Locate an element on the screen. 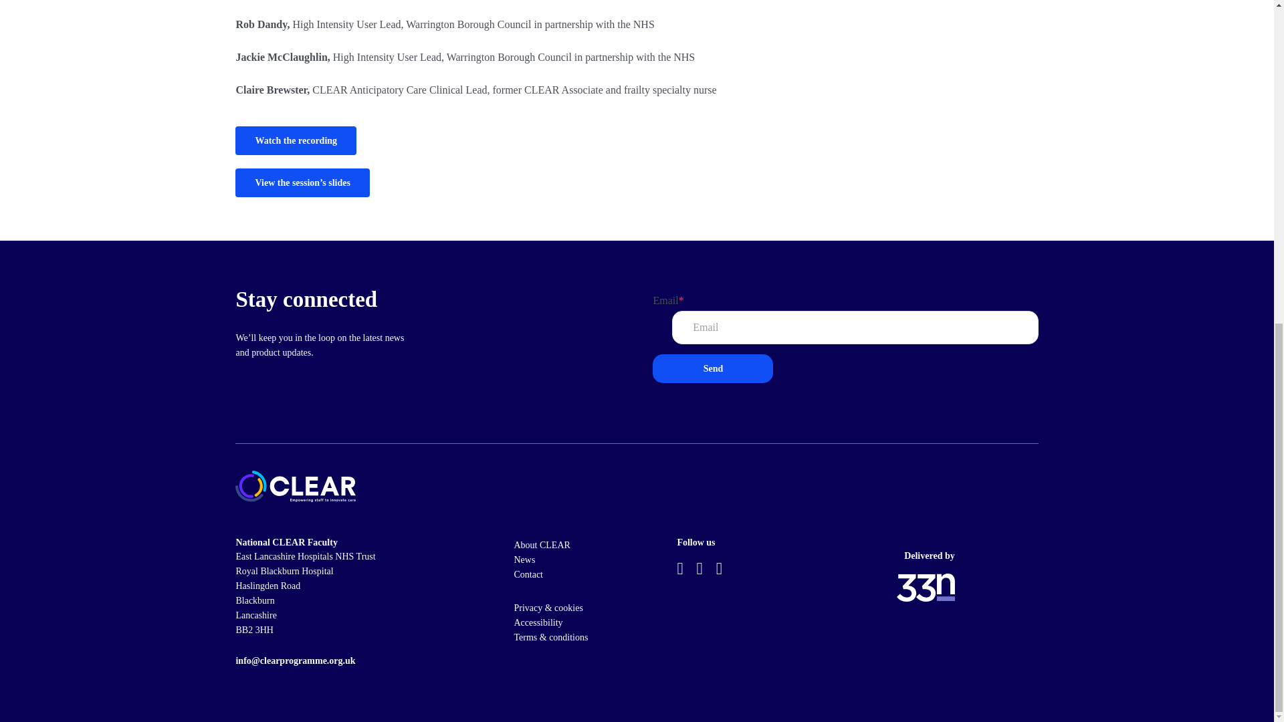 This screenshot has height=722, width=1284. Watch the recording is located at coordinates (296, 140).